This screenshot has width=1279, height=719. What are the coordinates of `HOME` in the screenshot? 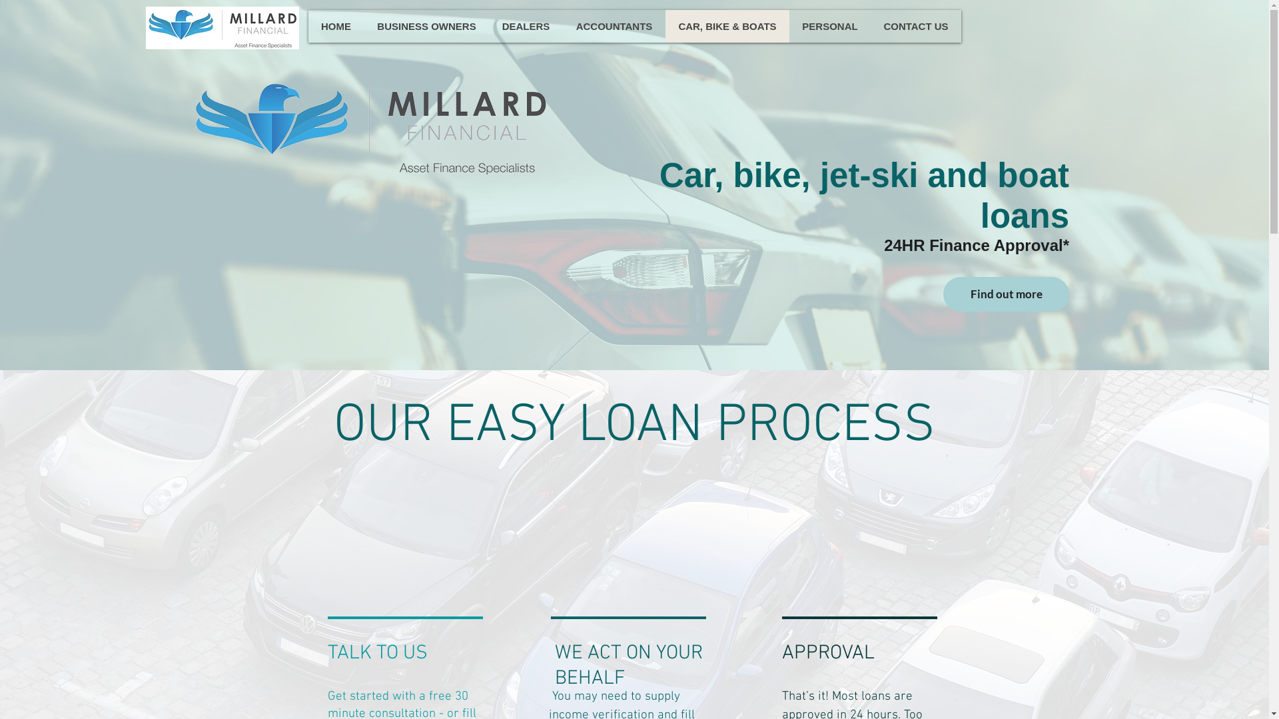 It's located at (336, 27).